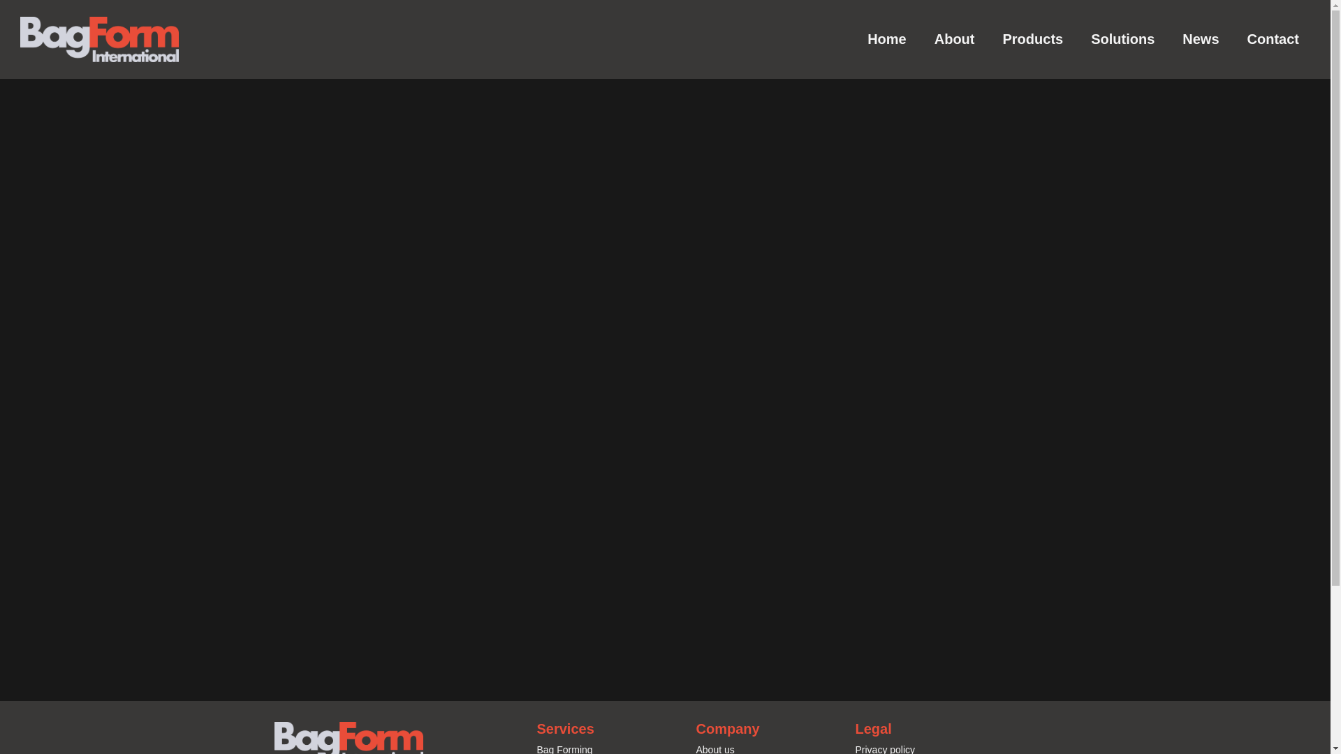 This screenshot has width=1341, height=754. Describe the element at coordinates (1122, 39) in the screenshot. I see `Solutions` at that location.